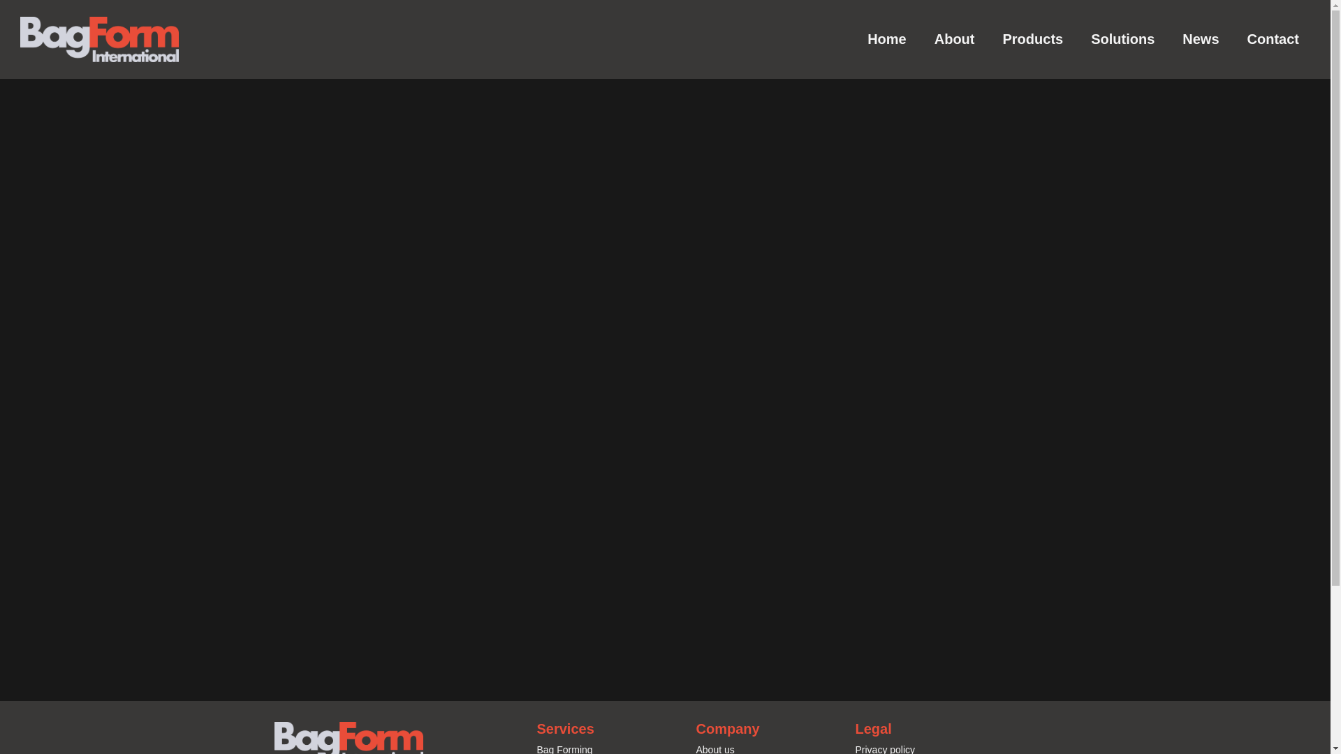 This screenshot has width=1341, height=754. Describe the element at coordinates (1122, 39) in the screenshot. I see `Solutions` at that location.